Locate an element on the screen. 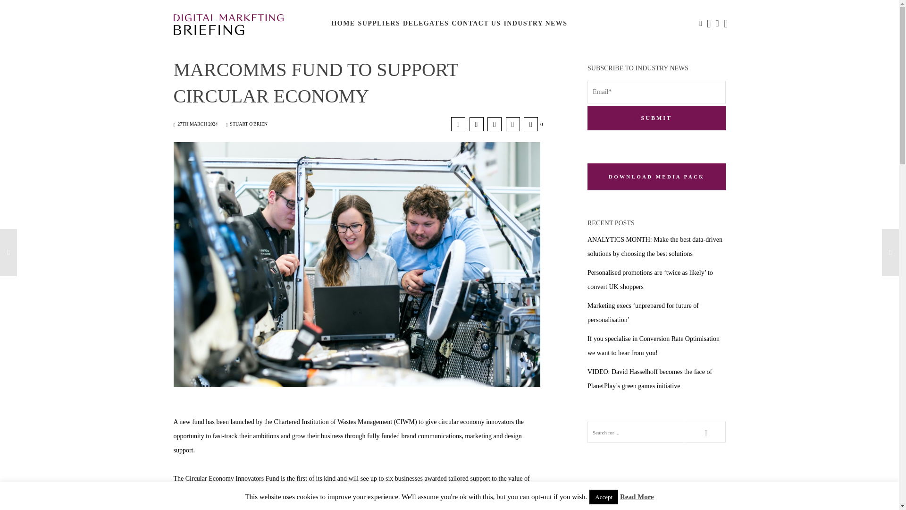  Marcomms fund to support circular economy is located at coordinates (458, 124).